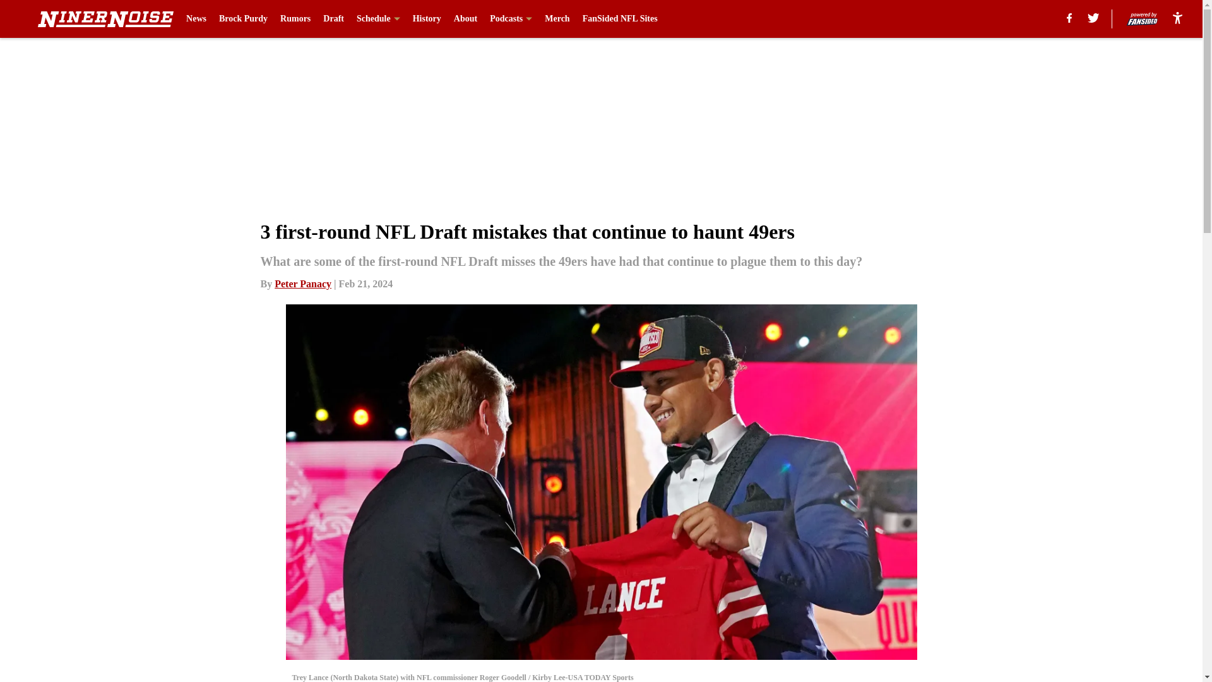 Image resolution: width=1212 pixels, height=682 pixels. I want to click on FanSided NFL Sites, so click(620, 19).